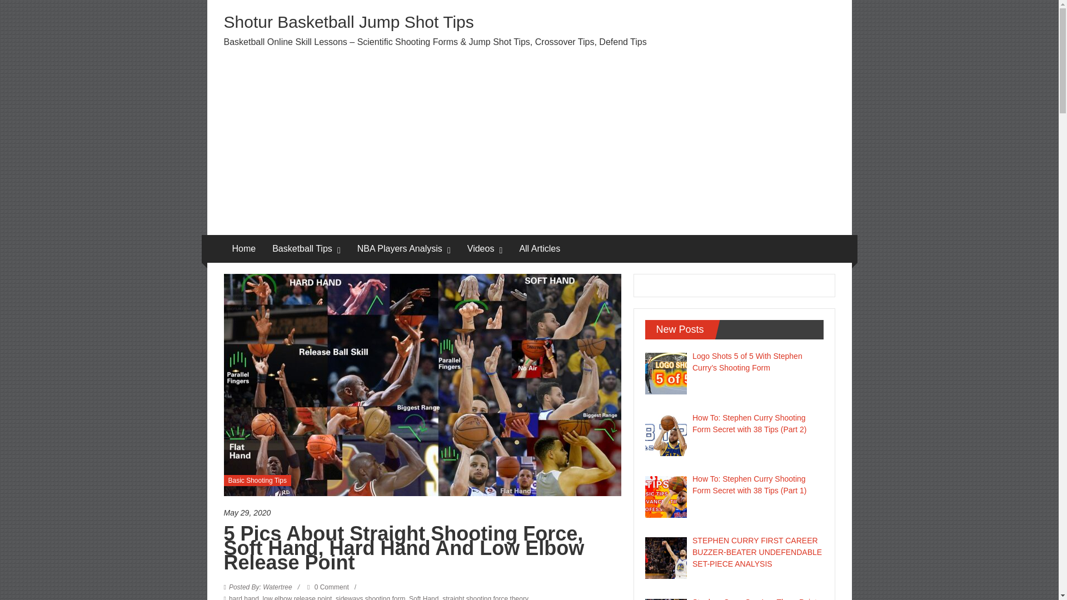 The height and width of the screenshot is (600, 1067). Describe the element at coordinates (370, 598) in the screenshot. I see `sideways shooting form` at that location.